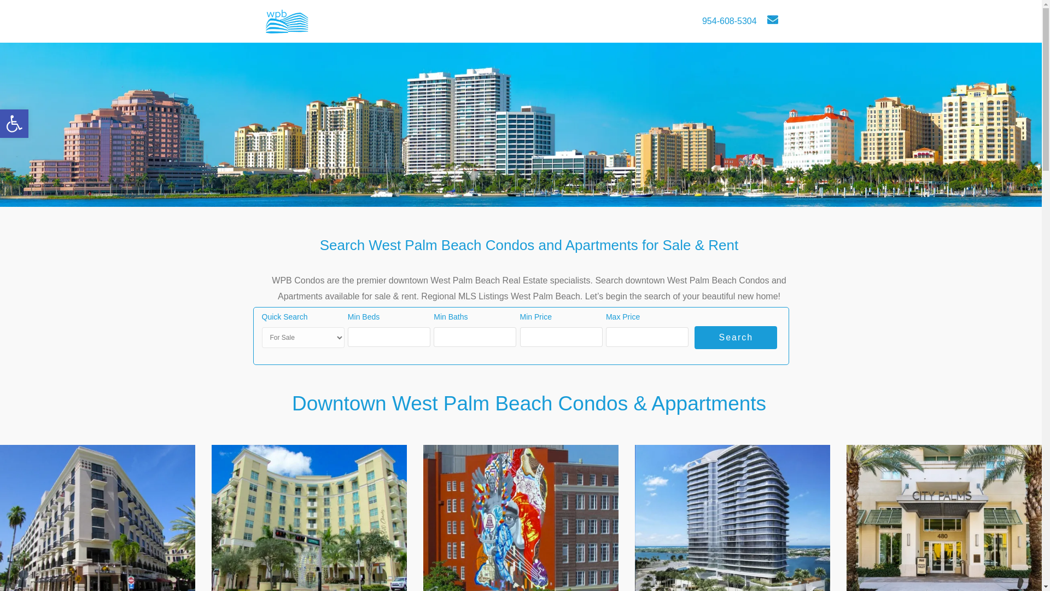 Image resolution: width=1050 pixels, height=591 pixels. Describe the element at coordinates (343, 21) in the screenshot. I see `Search` at that location.